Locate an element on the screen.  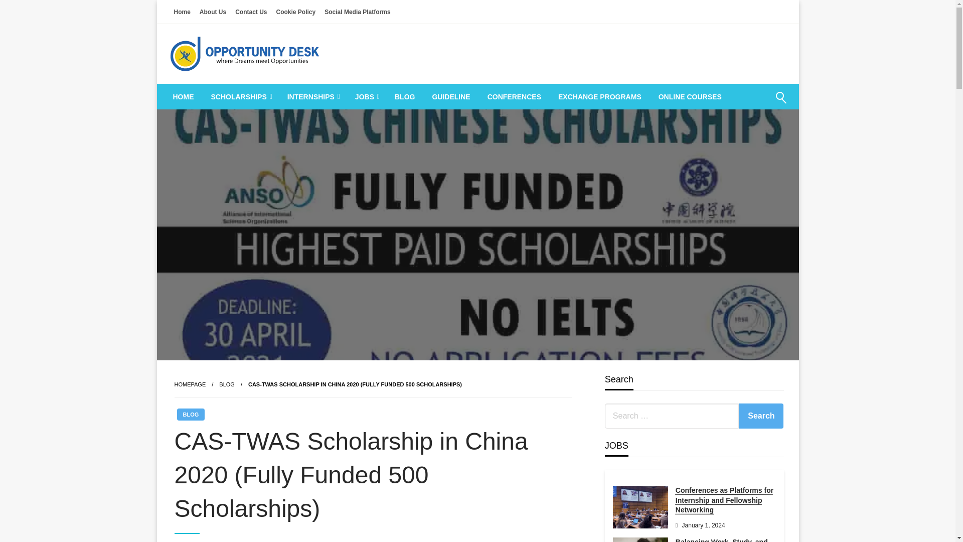
Homepage is located at coordinates (190, 384).